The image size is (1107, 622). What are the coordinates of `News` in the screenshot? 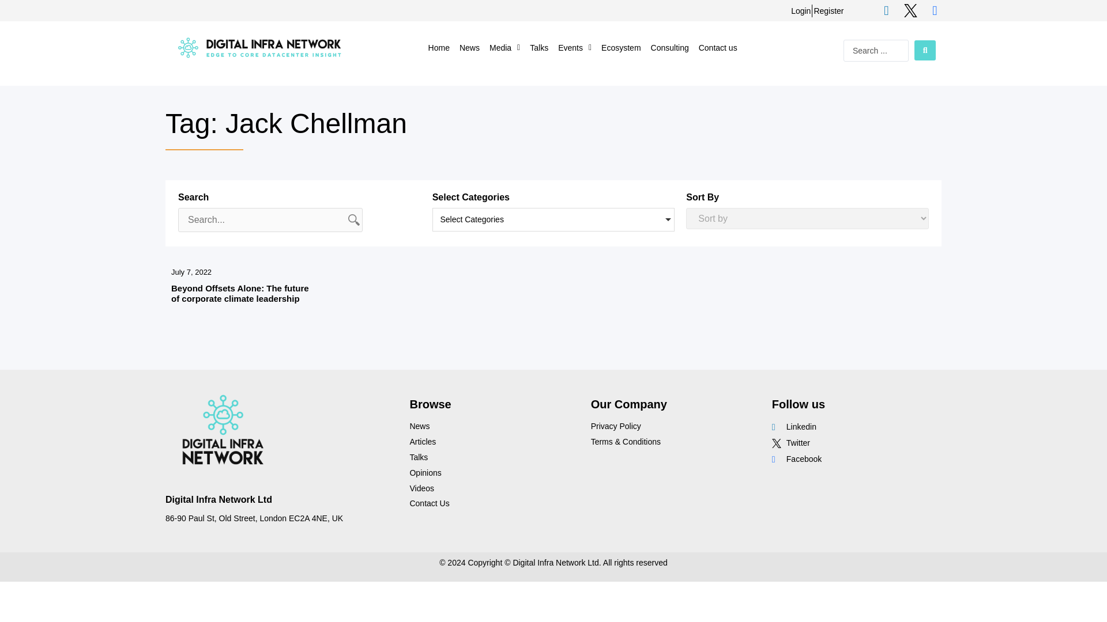 It's located at (469, 47).